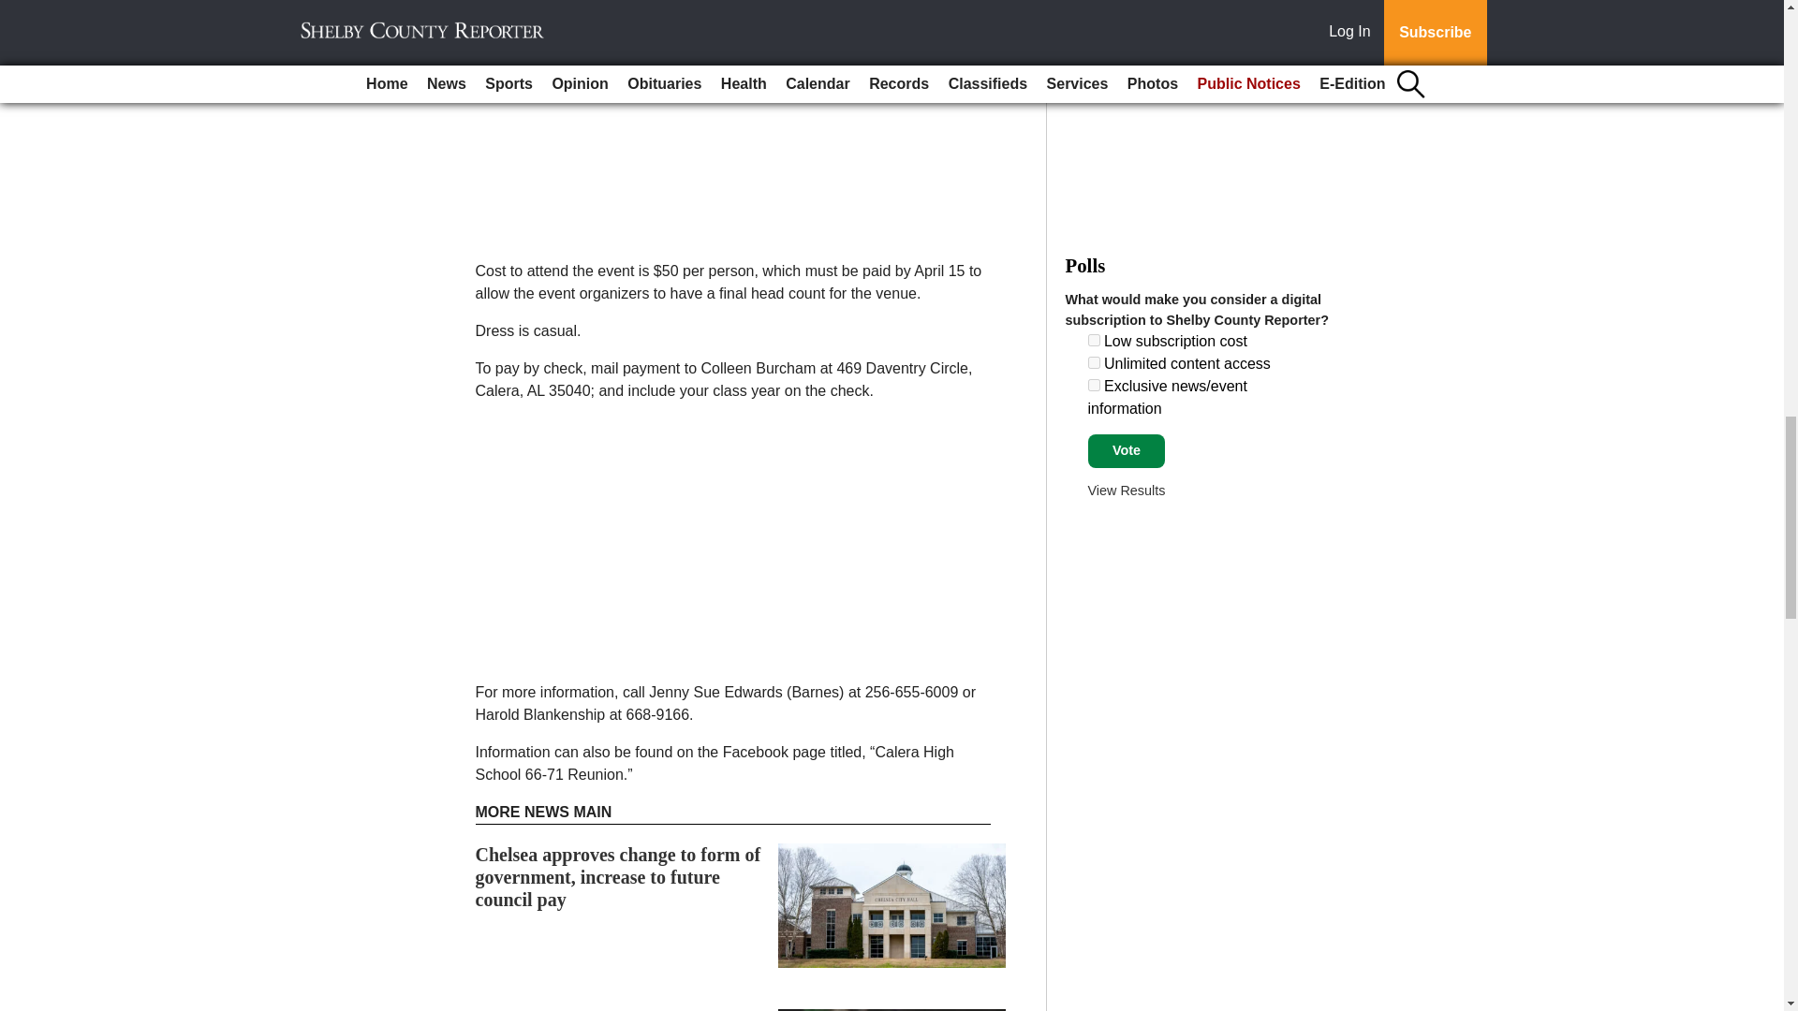  What do you see at coordinates (1126, 491) in the screenshot?
I see `View Results Of This Poll` at bounding box center [1126, 491].